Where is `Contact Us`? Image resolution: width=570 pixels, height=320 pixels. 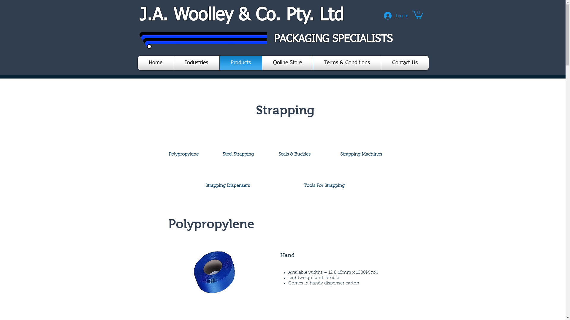
Contact Us is located at coordinates (405, 63).